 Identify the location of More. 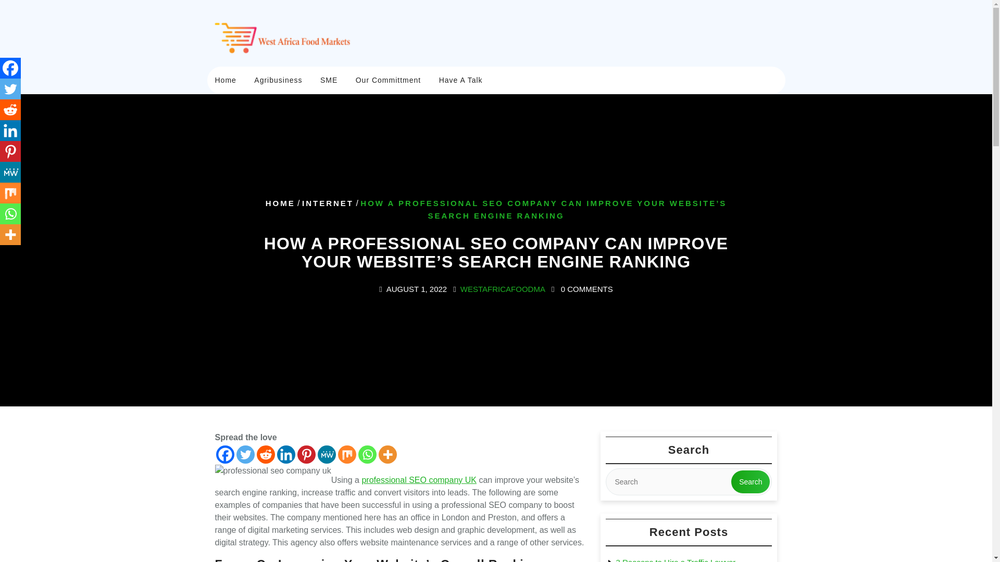
(386, 455).